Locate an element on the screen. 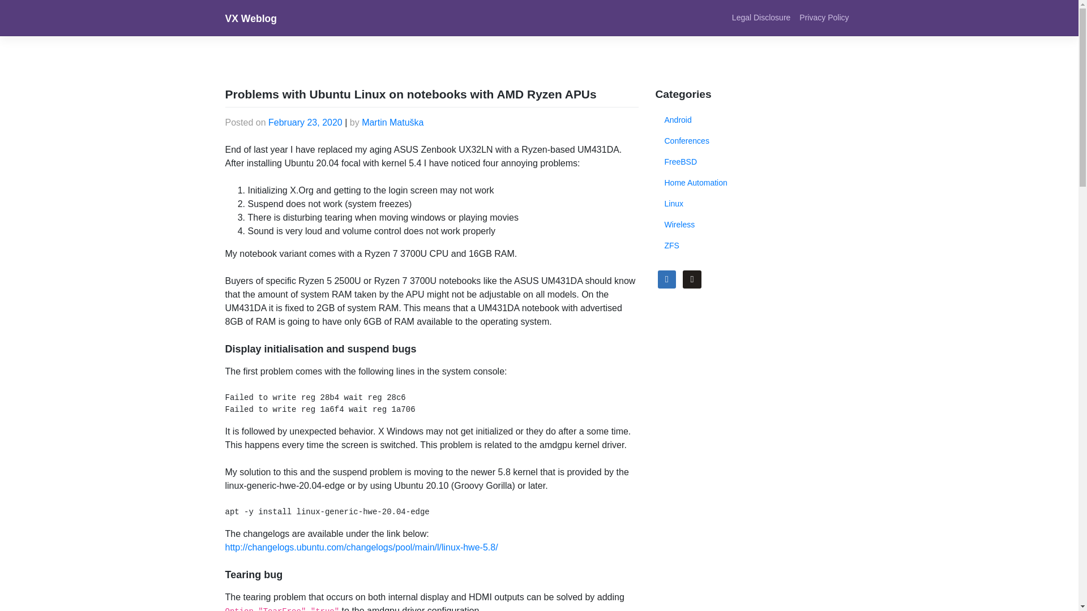 Image resolution: width=1087 pixels, height=611 pixels. Legal Disclosure is located at coordinates (761, 17).